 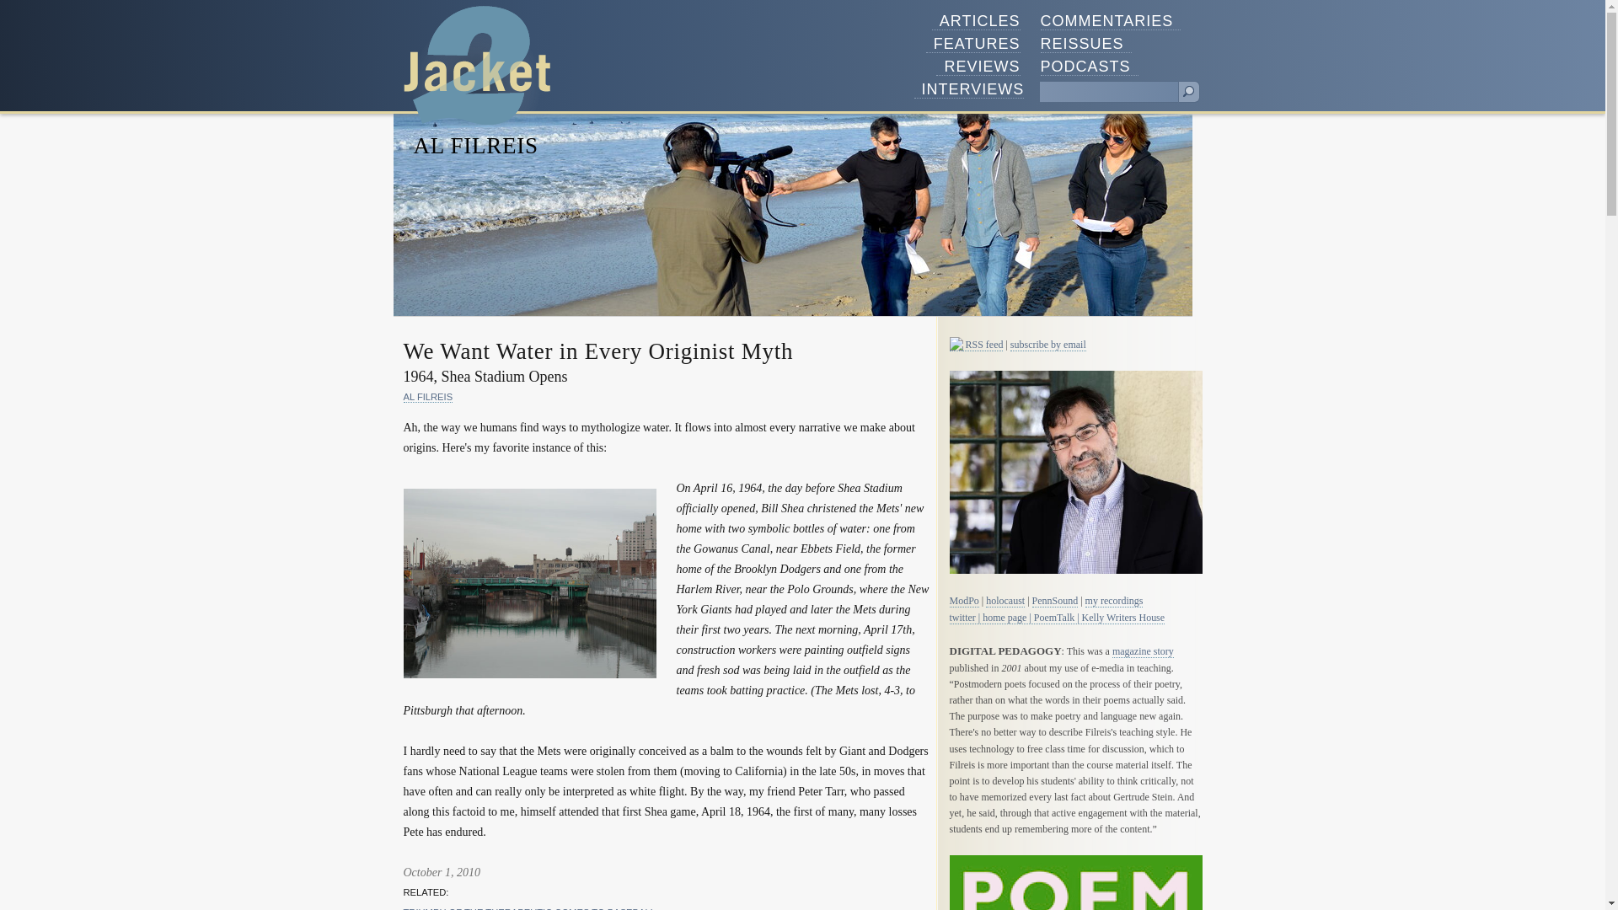 What do you see at coordinates (428, 398) in the screenshot?
I see `AL FILREIS` at bounding box center [428, 398].